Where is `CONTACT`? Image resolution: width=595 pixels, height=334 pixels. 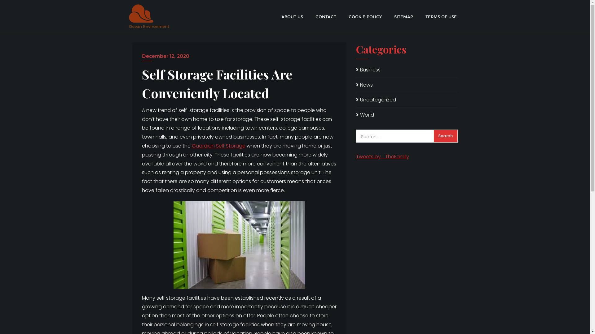 CONTACT is located at coordinates (326, 16).